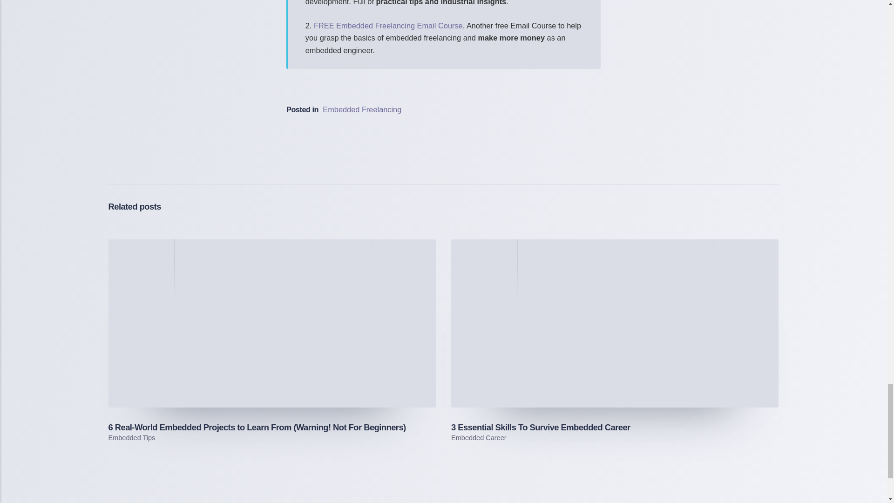 Image resolution: width=894 pixels, height=503 pixels. What do you see at coordinates (362, 109) in the screenshot?
I see `Embedded Freelancing` at bounding box center [362, 109].